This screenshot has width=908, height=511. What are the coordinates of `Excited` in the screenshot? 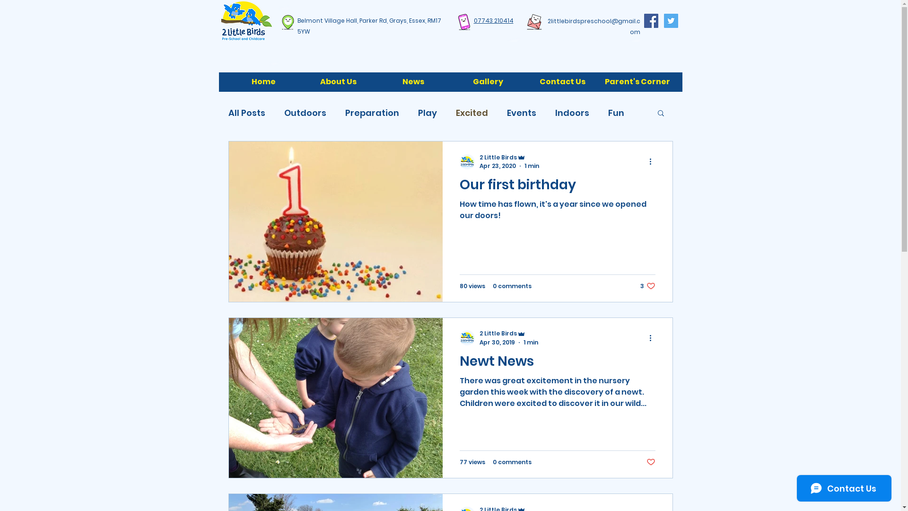 It's located at (472, 113).